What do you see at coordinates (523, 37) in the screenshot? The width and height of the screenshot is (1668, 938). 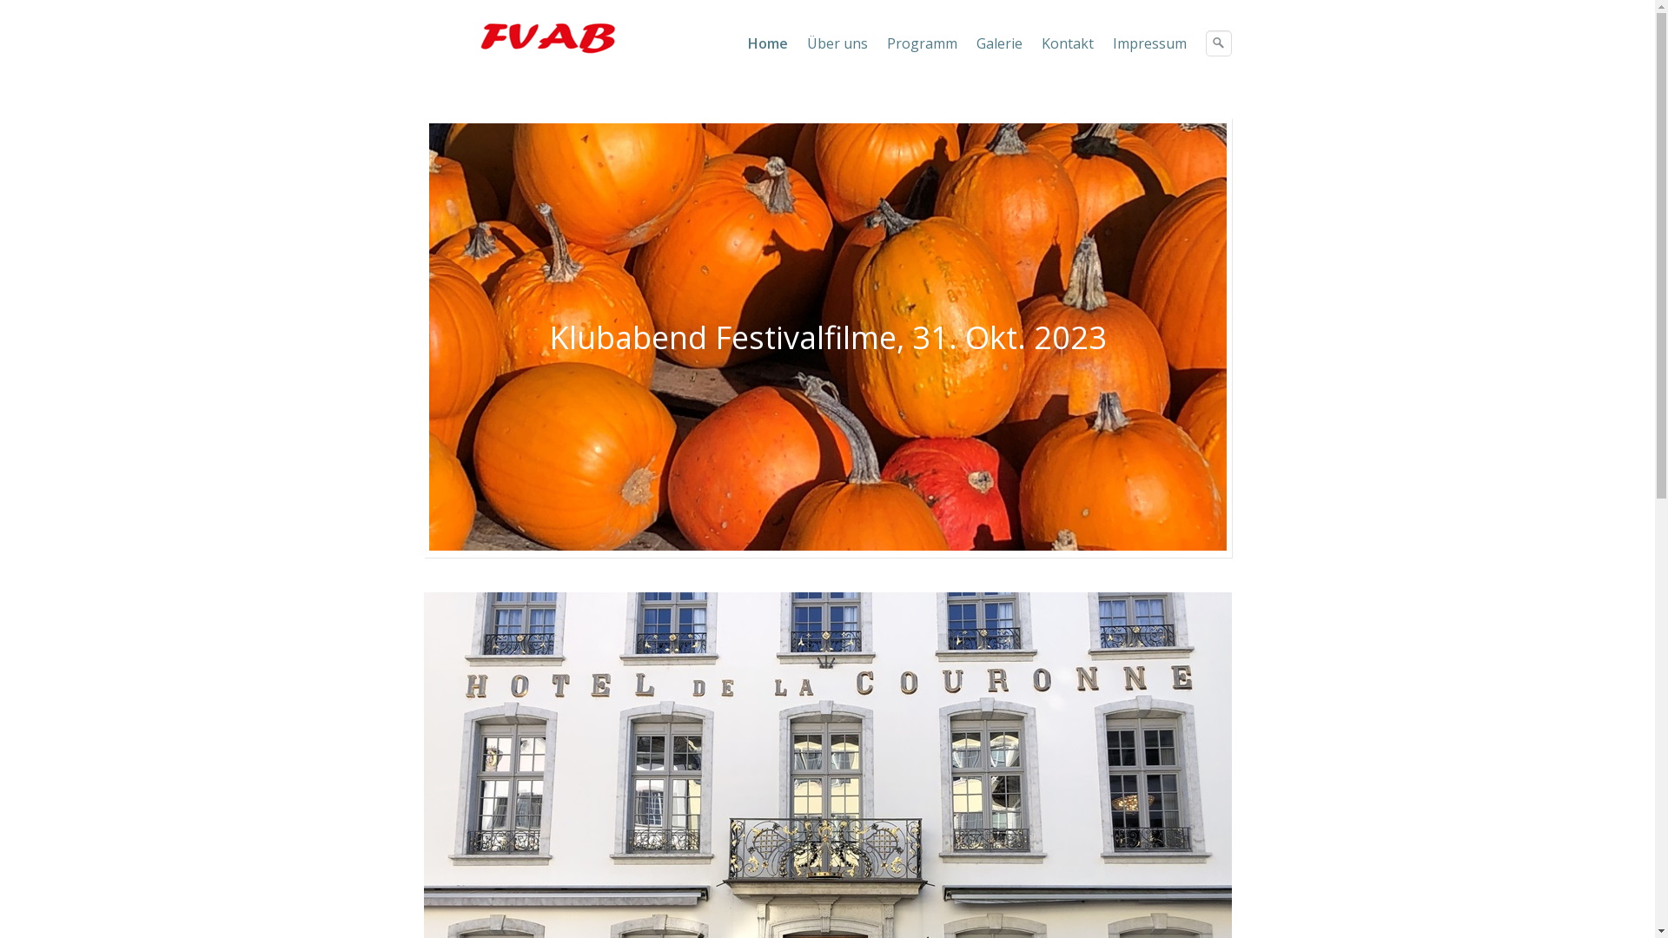 I see `Biel PD ice` at bounding box center [523, 37].